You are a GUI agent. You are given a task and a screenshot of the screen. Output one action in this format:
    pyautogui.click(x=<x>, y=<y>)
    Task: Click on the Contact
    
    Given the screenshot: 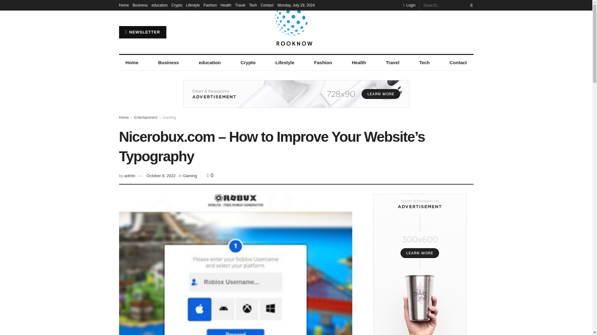 What is the action you would take?
    pyautogui.click(x=458, y=63)
    